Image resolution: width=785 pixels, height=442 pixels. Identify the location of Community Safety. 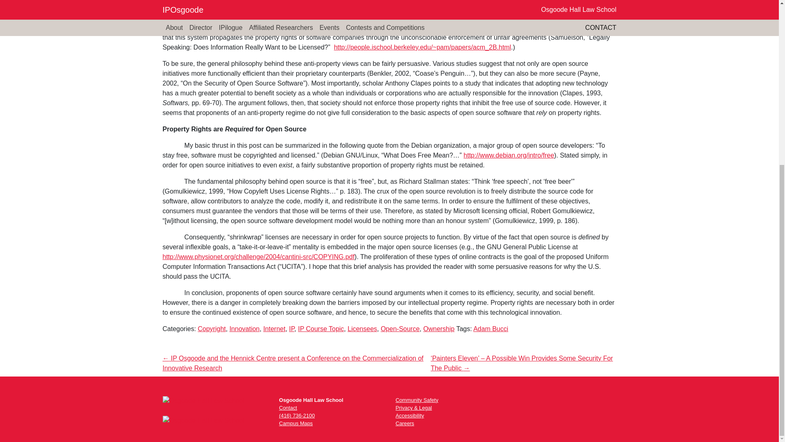
(417, 399).